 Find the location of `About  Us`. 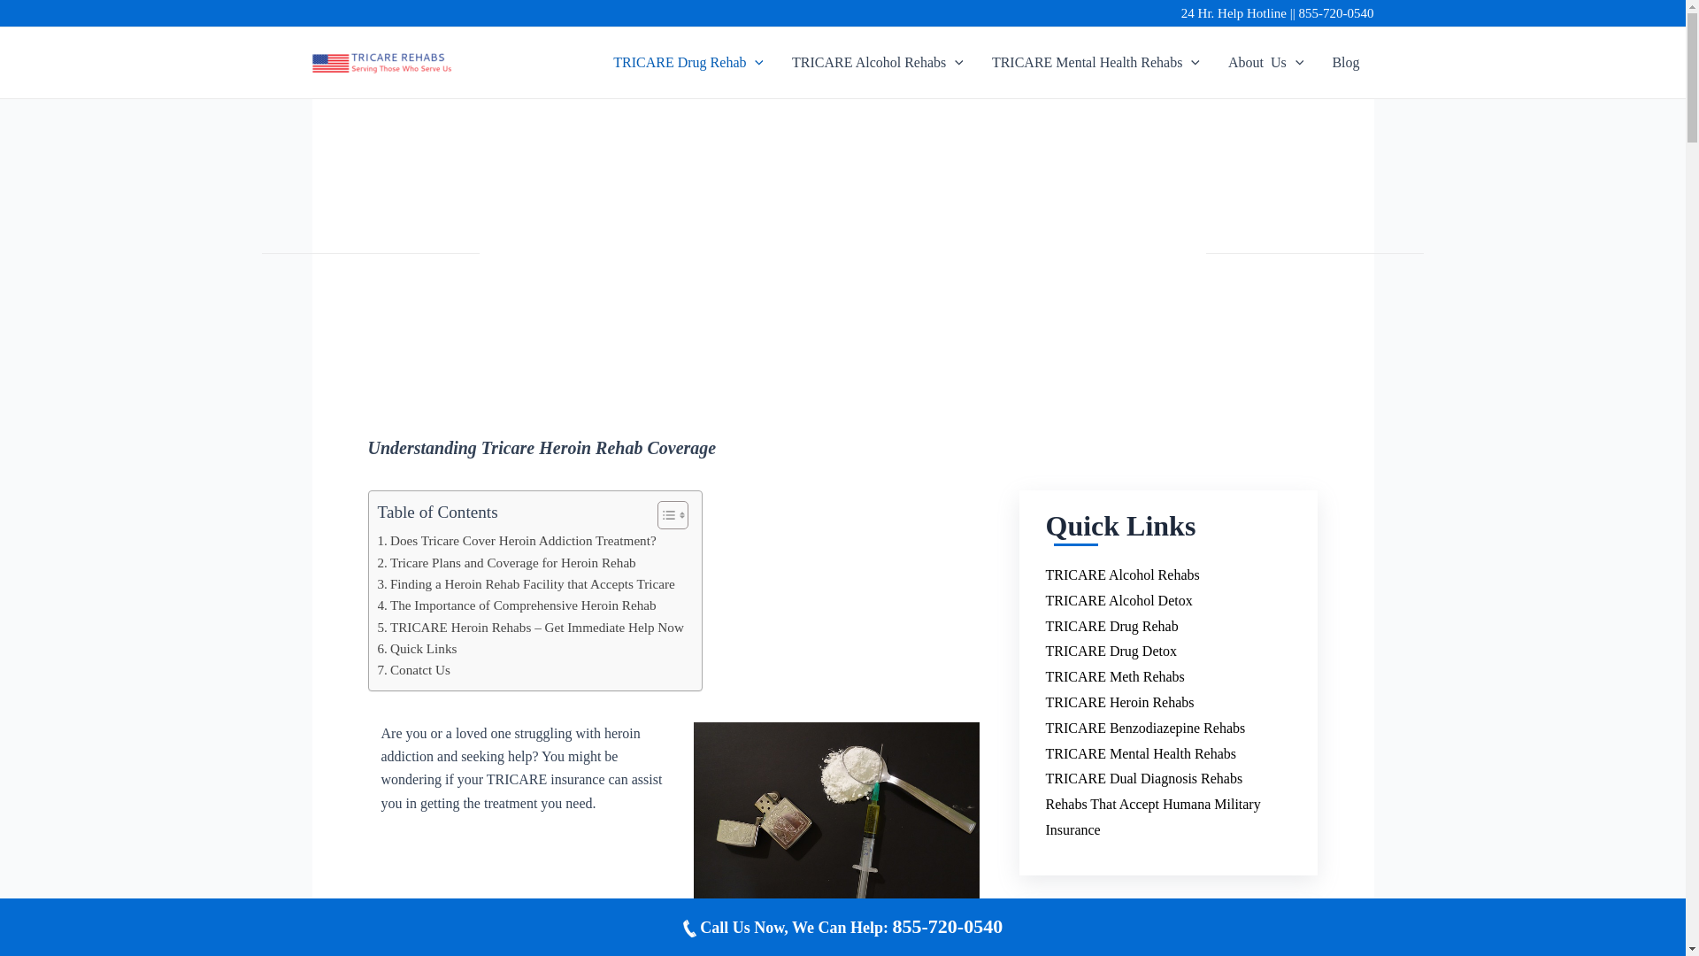

About  Us is located at coordinates (1265, 62).